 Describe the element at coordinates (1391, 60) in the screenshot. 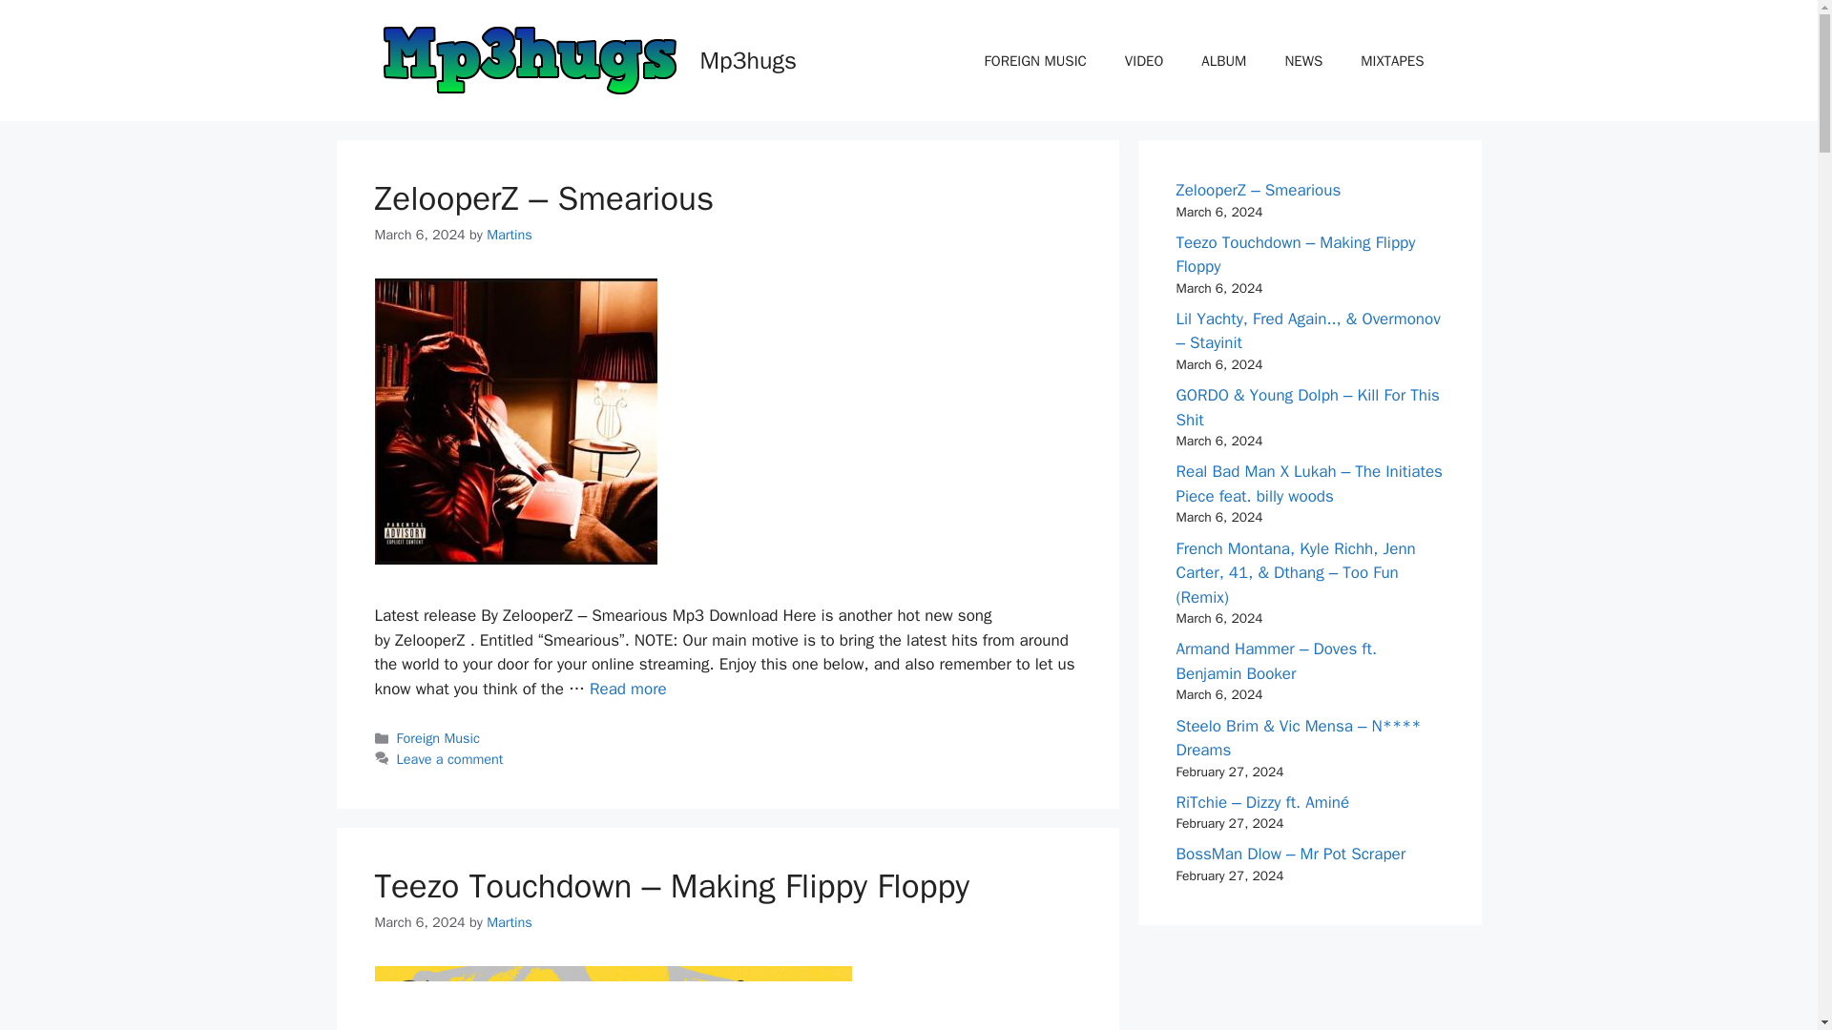

I see `MIXTAPES` at that location.